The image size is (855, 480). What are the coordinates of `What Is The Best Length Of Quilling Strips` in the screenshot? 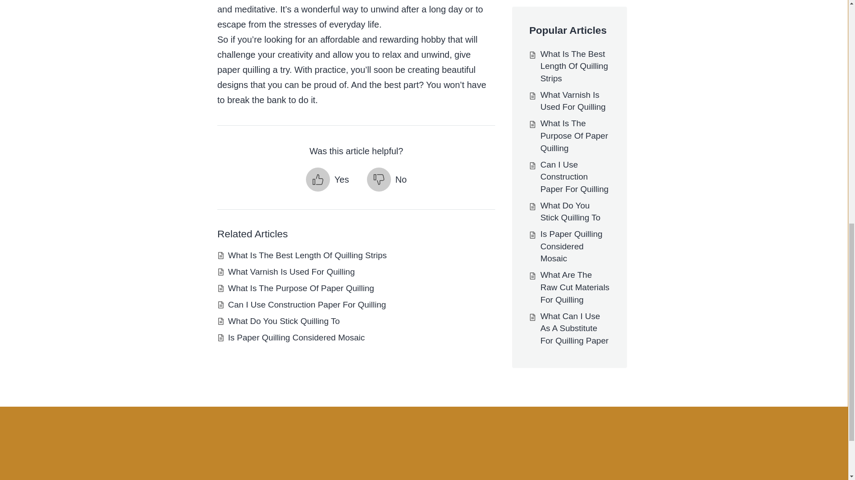 It's located at (307, 255).